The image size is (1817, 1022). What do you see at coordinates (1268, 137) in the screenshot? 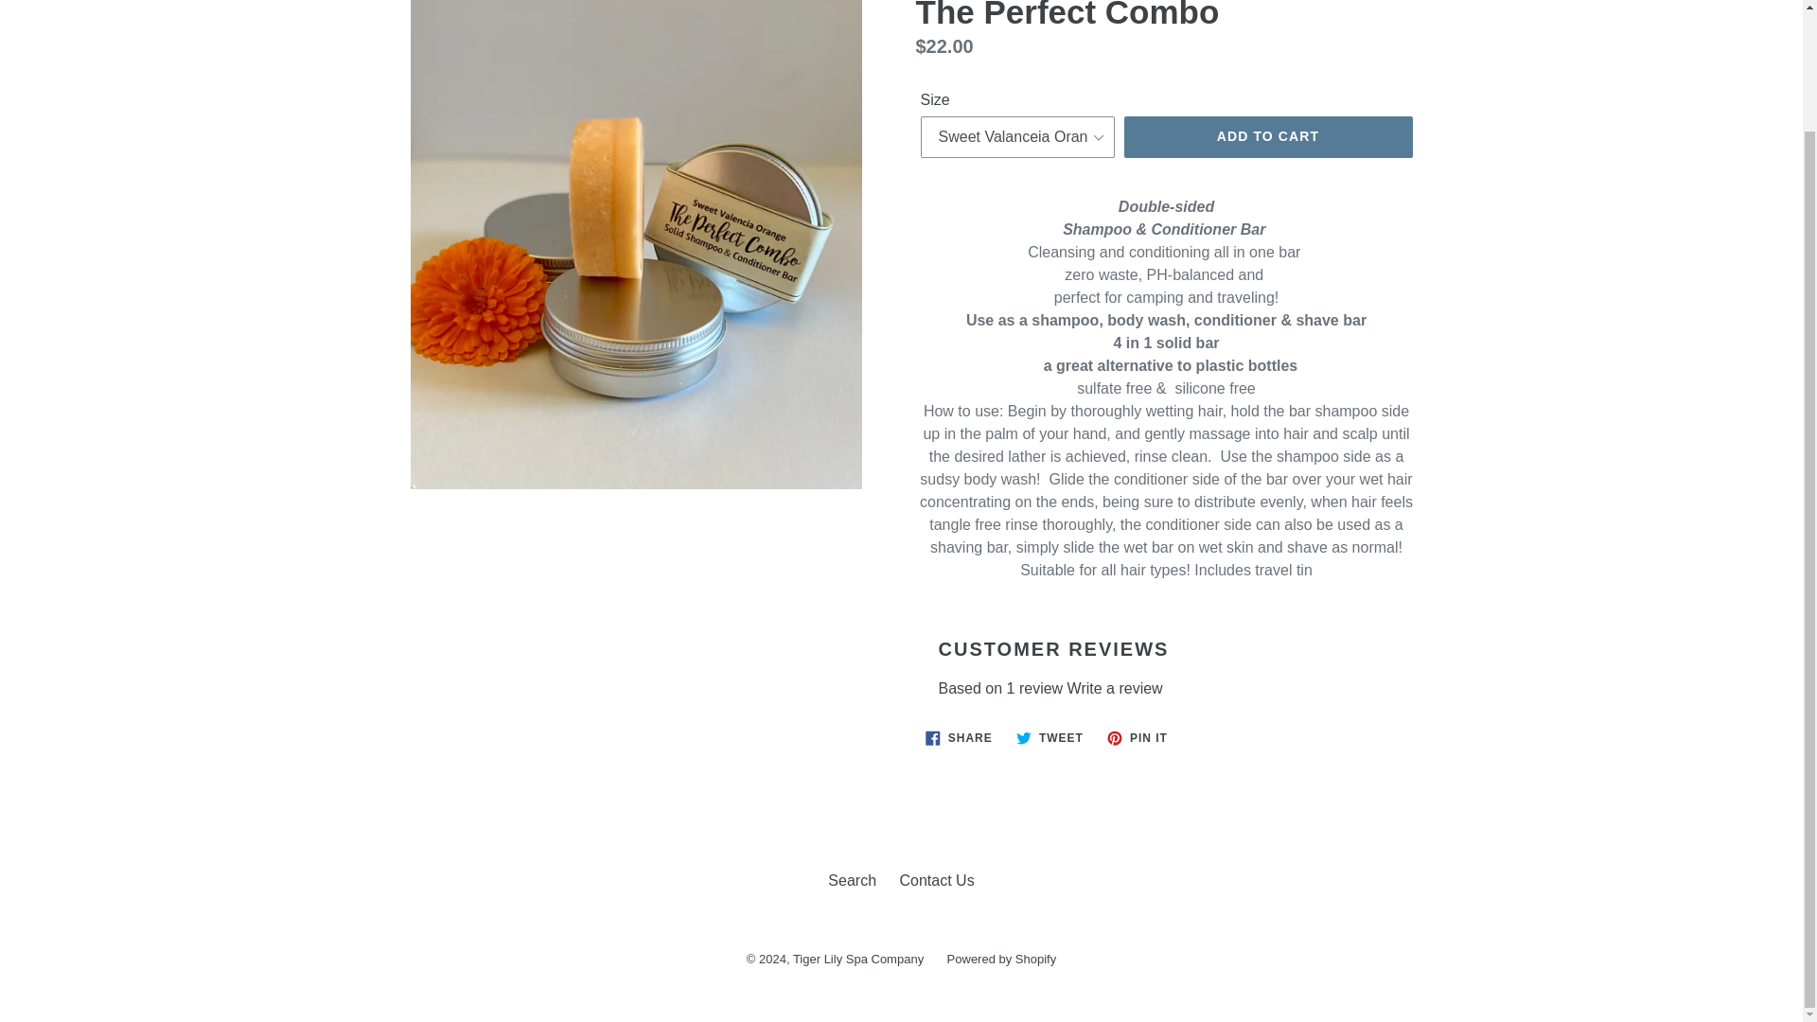
I see `Powered by Shopify` at bounding box center [1268, 137].